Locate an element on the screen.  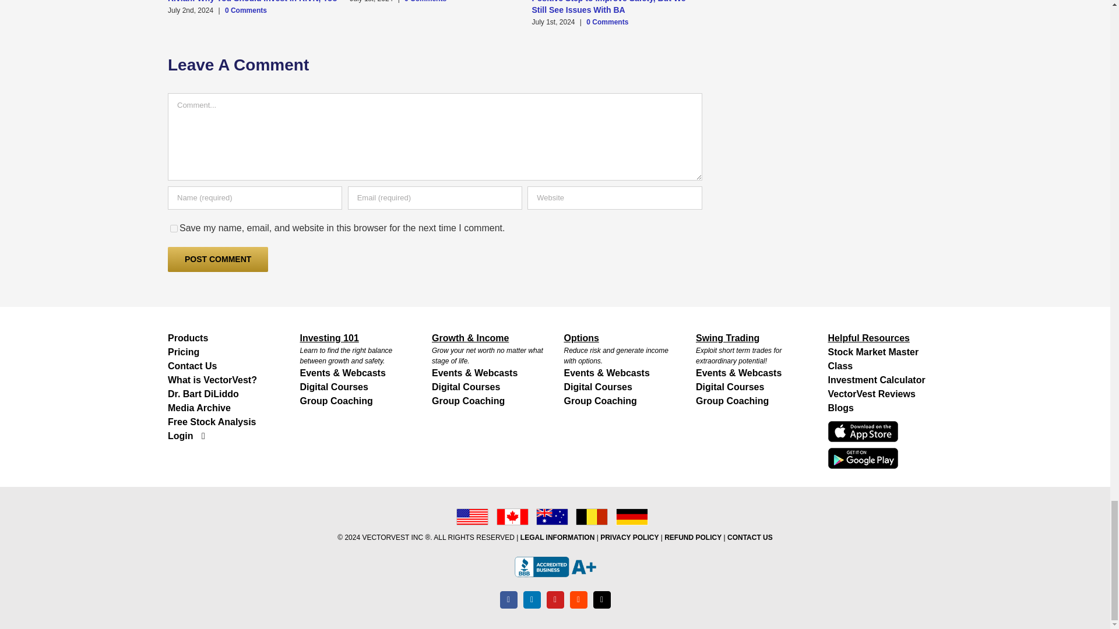
LinkedIn is located at coordinates (532, 600).